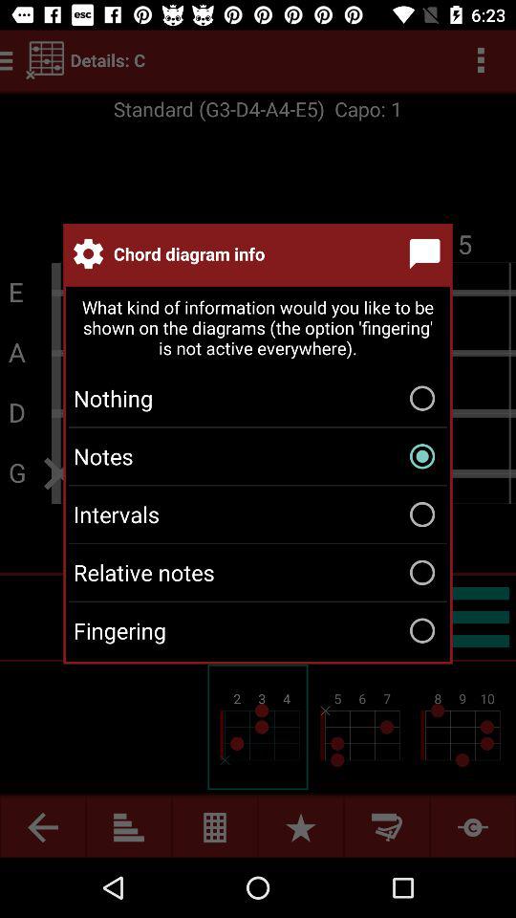 This screenshot has width=516, height=918. What do you see at coordinates (428, 253) in the screenshot?
I see `choose the icon at the top right corner` at bounding box center [428, 253].